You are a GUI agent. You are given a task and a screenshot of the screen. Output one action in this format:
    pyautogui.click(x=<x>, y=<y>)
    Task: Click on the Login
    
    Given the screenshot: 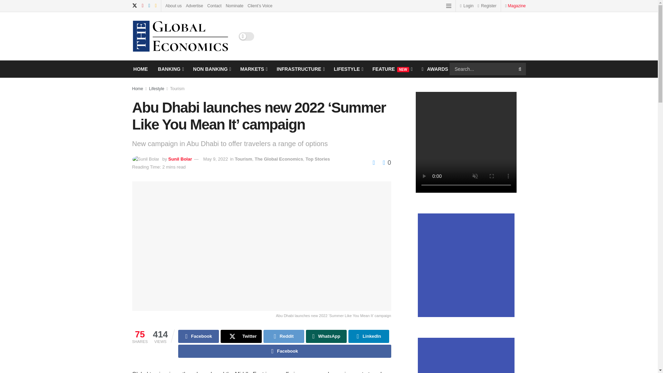 What is the action you would take?
    pyautogui.click(x=467, y=6)
    